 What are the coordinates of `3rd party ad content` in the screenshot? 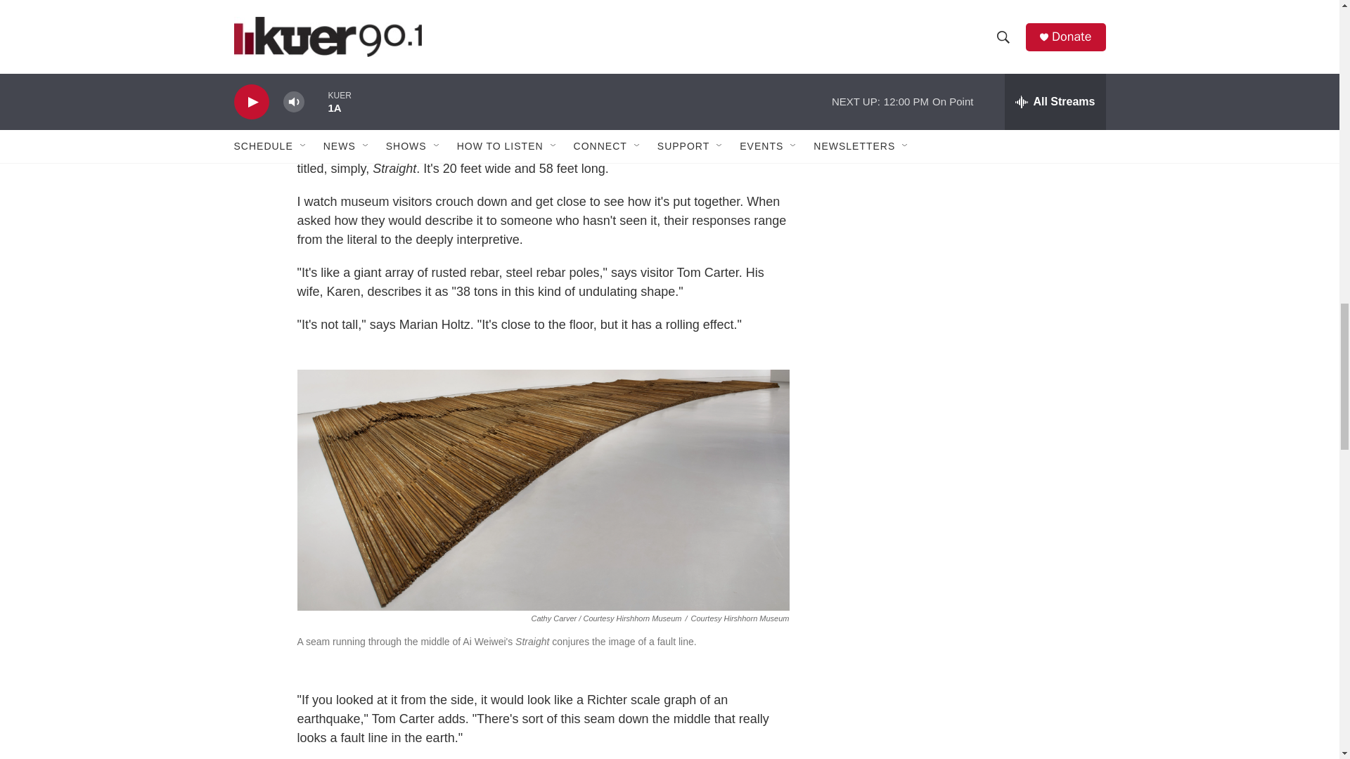 It's located at (985, 1).